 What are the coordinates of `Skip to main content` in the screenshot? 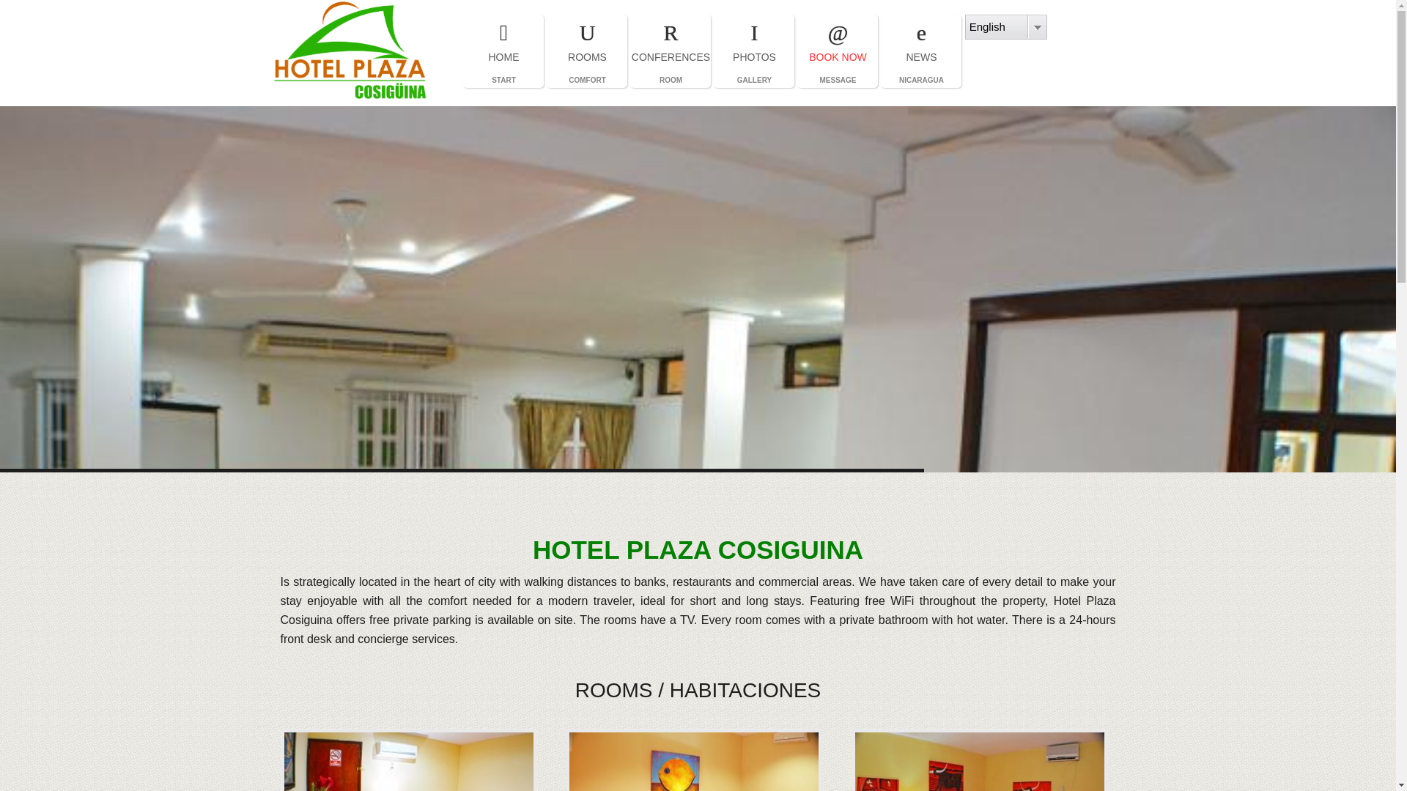 It's located at (670, 51).